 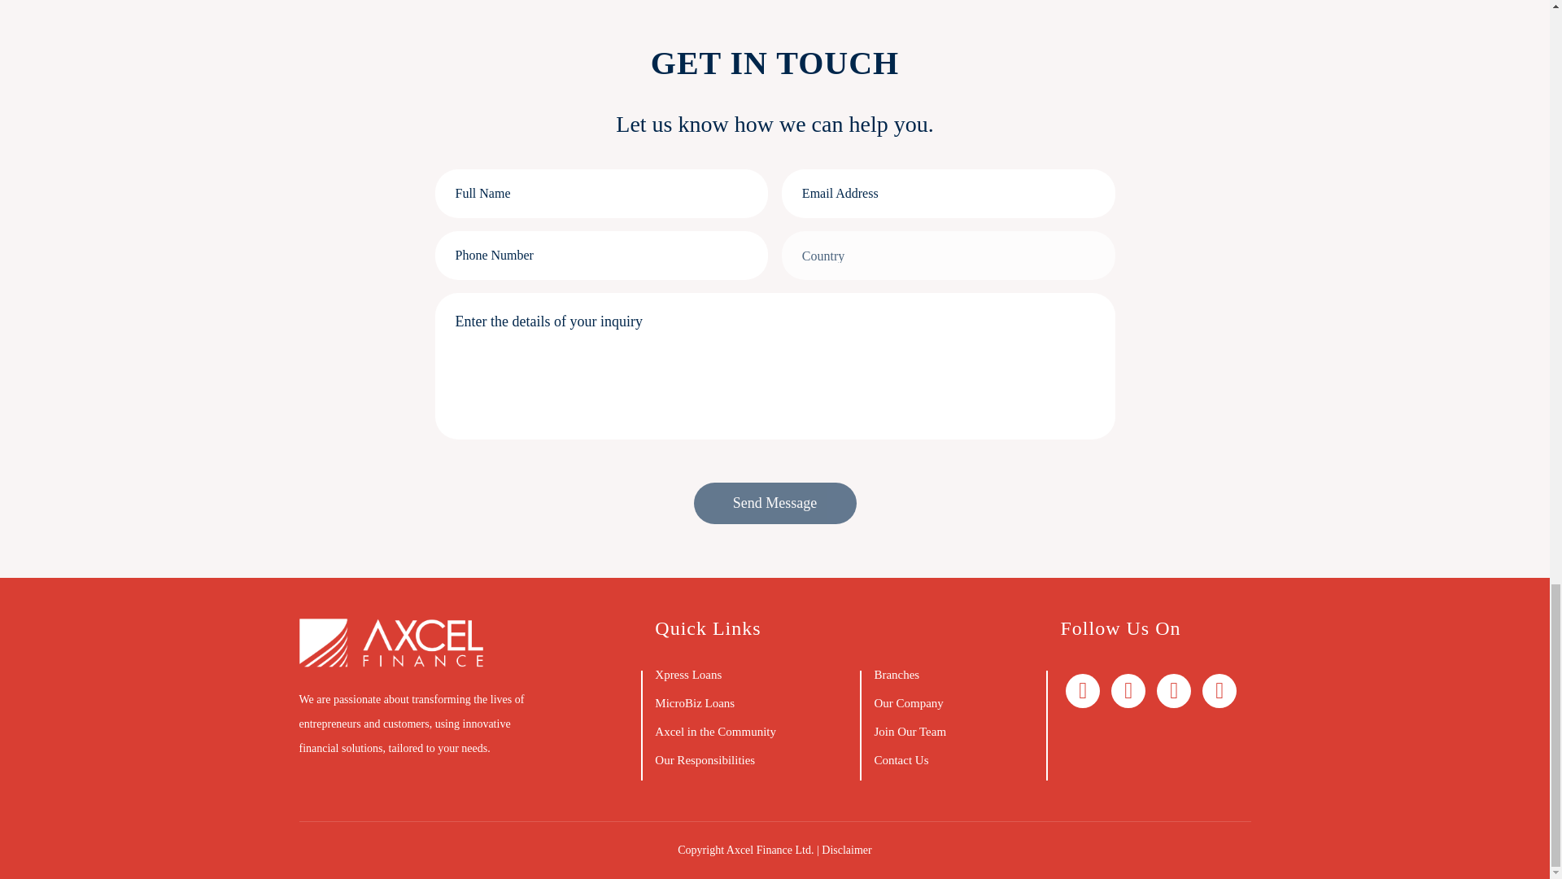 What do you see at coordinates (705, 759) in the screenshot?
I see `Our Responsibilities` at bounding box center [705, 759].